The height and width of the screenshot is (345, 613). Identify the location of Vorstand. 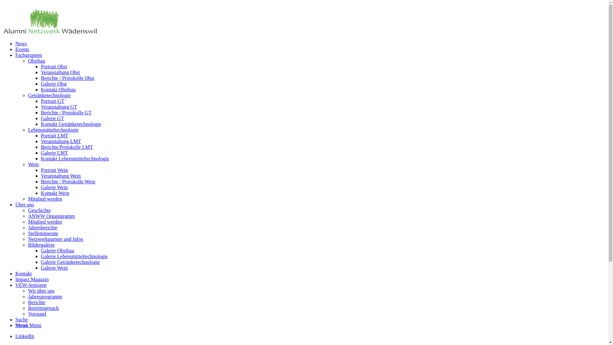
(37, 314).